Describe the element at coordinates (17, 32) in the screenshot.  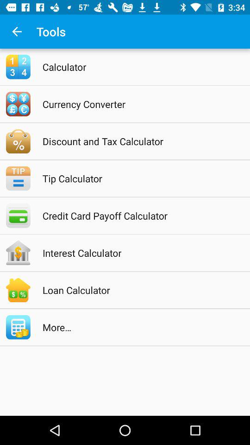
I see `launch the icon next to tools app` at that location.